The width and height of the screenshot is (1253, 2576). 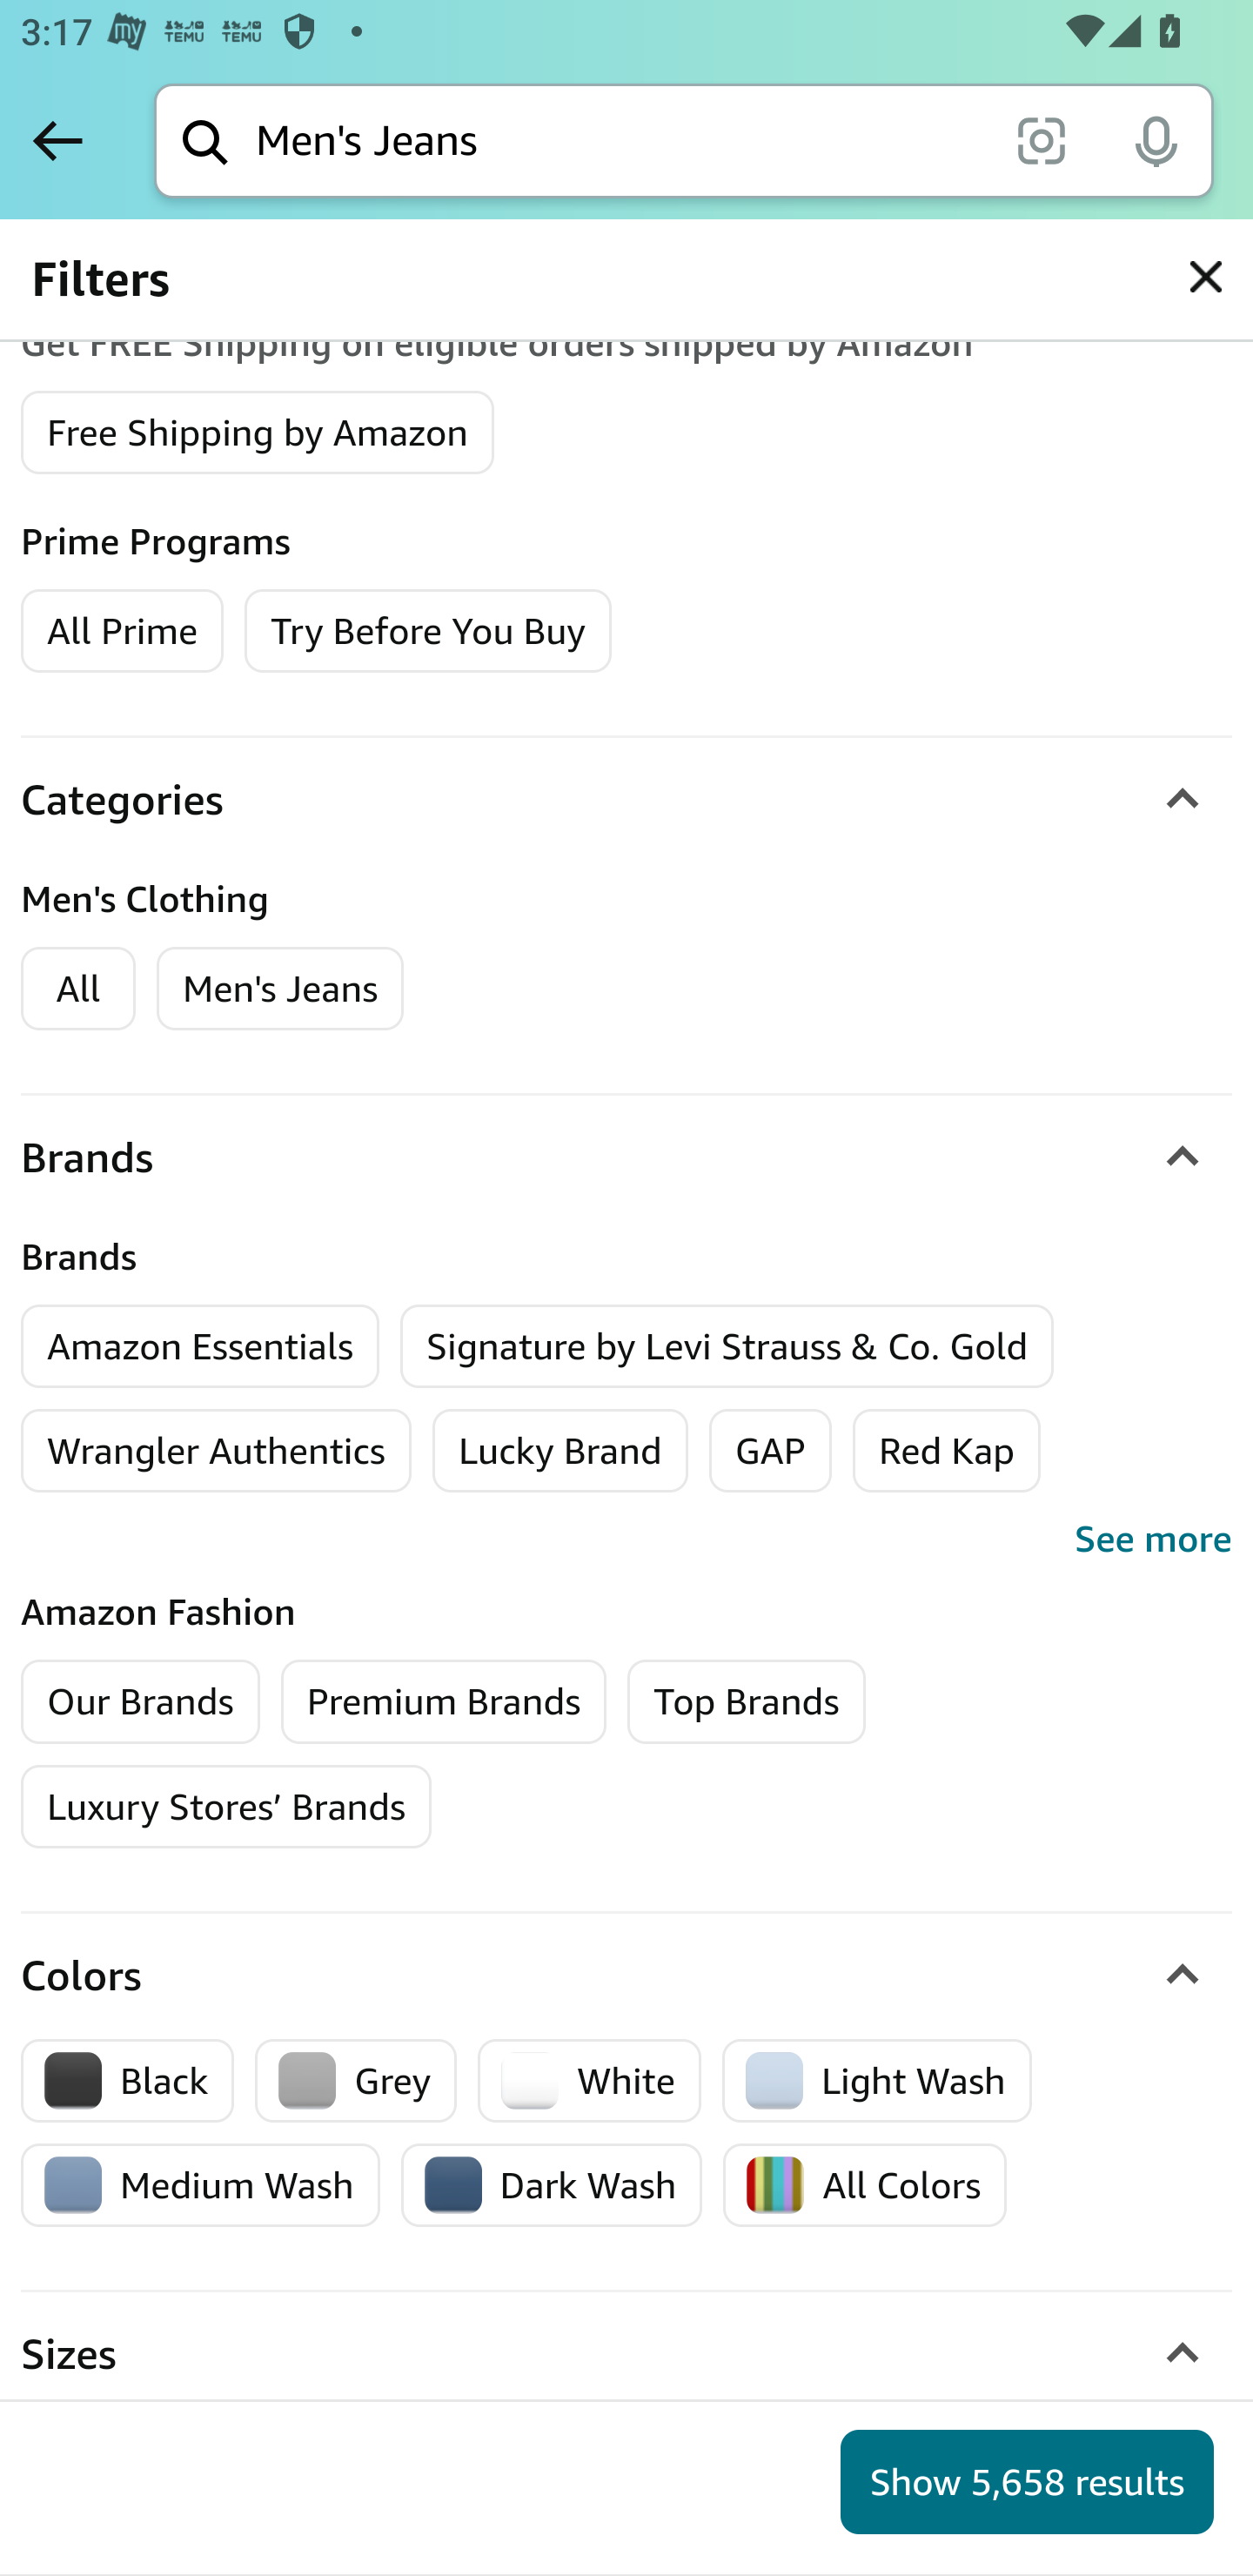 What do you see at coordinates (200, 1345) in the screenshot?
I see `Amazon Essentials` at bounding box center [200, 1345].